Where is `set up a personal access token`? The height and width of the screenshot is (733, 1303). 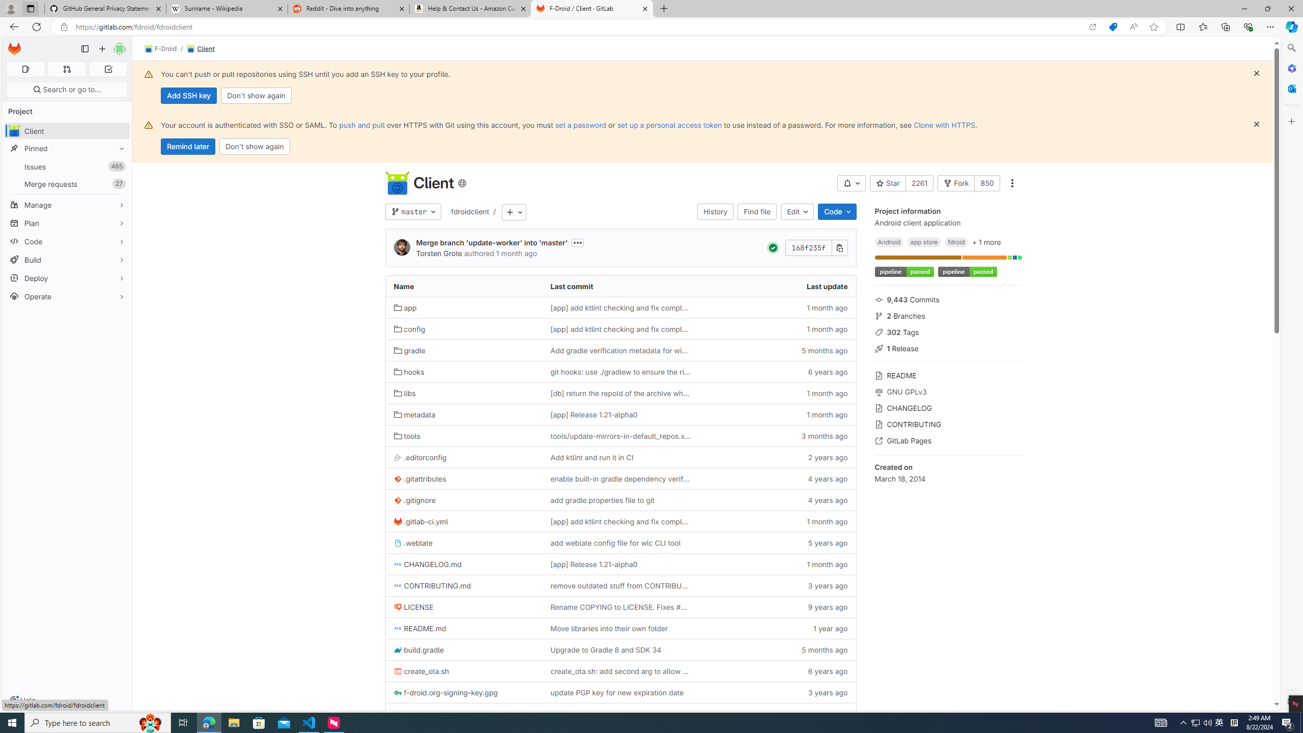
set up a personal access token is located at coordinates (669, 125).